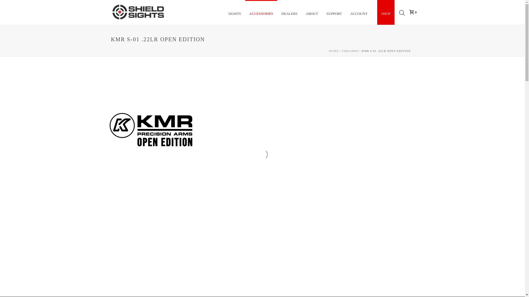 This screenshot has width=529, height=297. What do you see at coordinates (261, 12) in the screenshot?
I see `ACCESSORIES` at bounding box center [261, 12].